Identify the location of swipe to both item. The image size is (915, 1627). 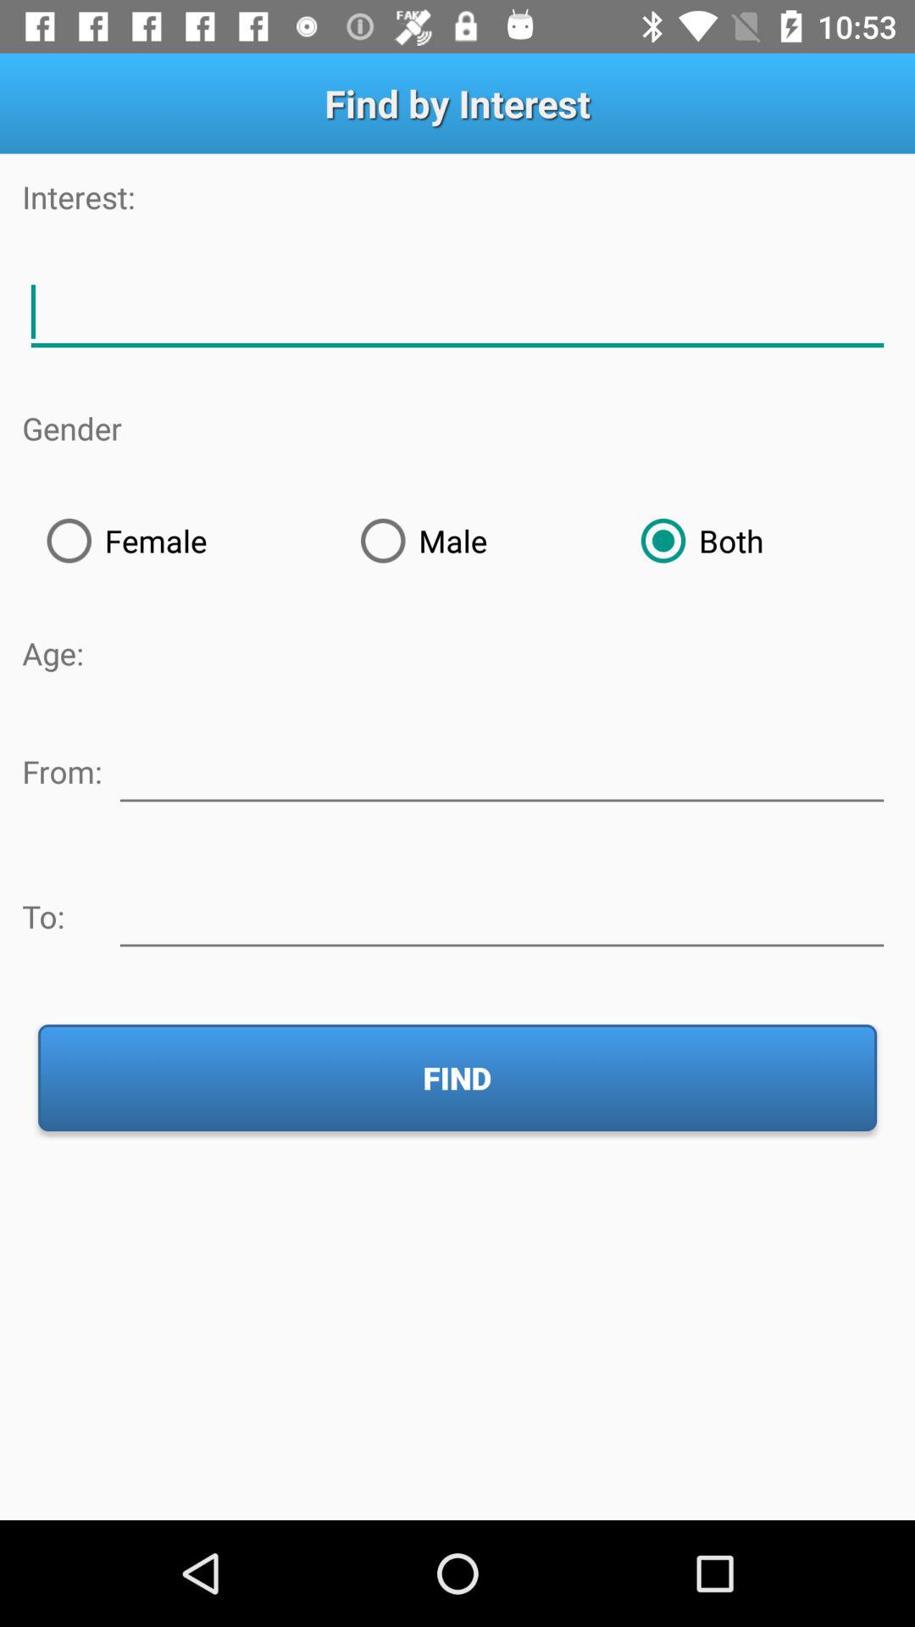
(754, 541).